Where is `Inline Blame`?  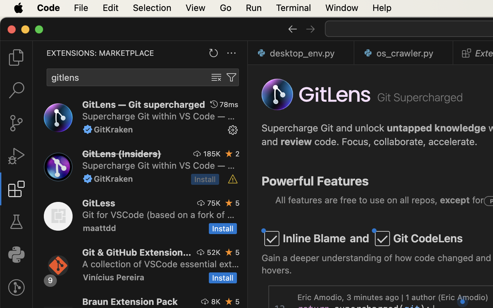 Inline Blame is located at coordinates (314, 239).